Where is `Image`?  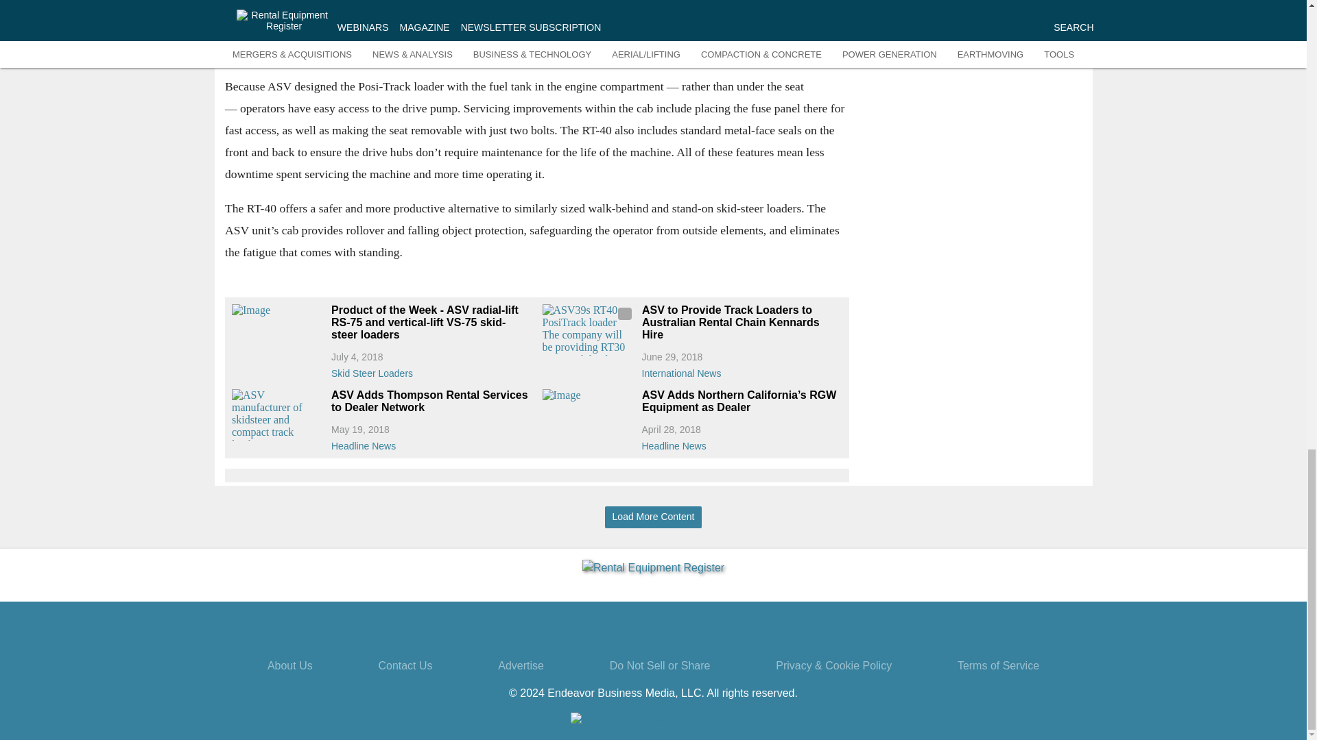 Image is located at coordinates (588, 415).